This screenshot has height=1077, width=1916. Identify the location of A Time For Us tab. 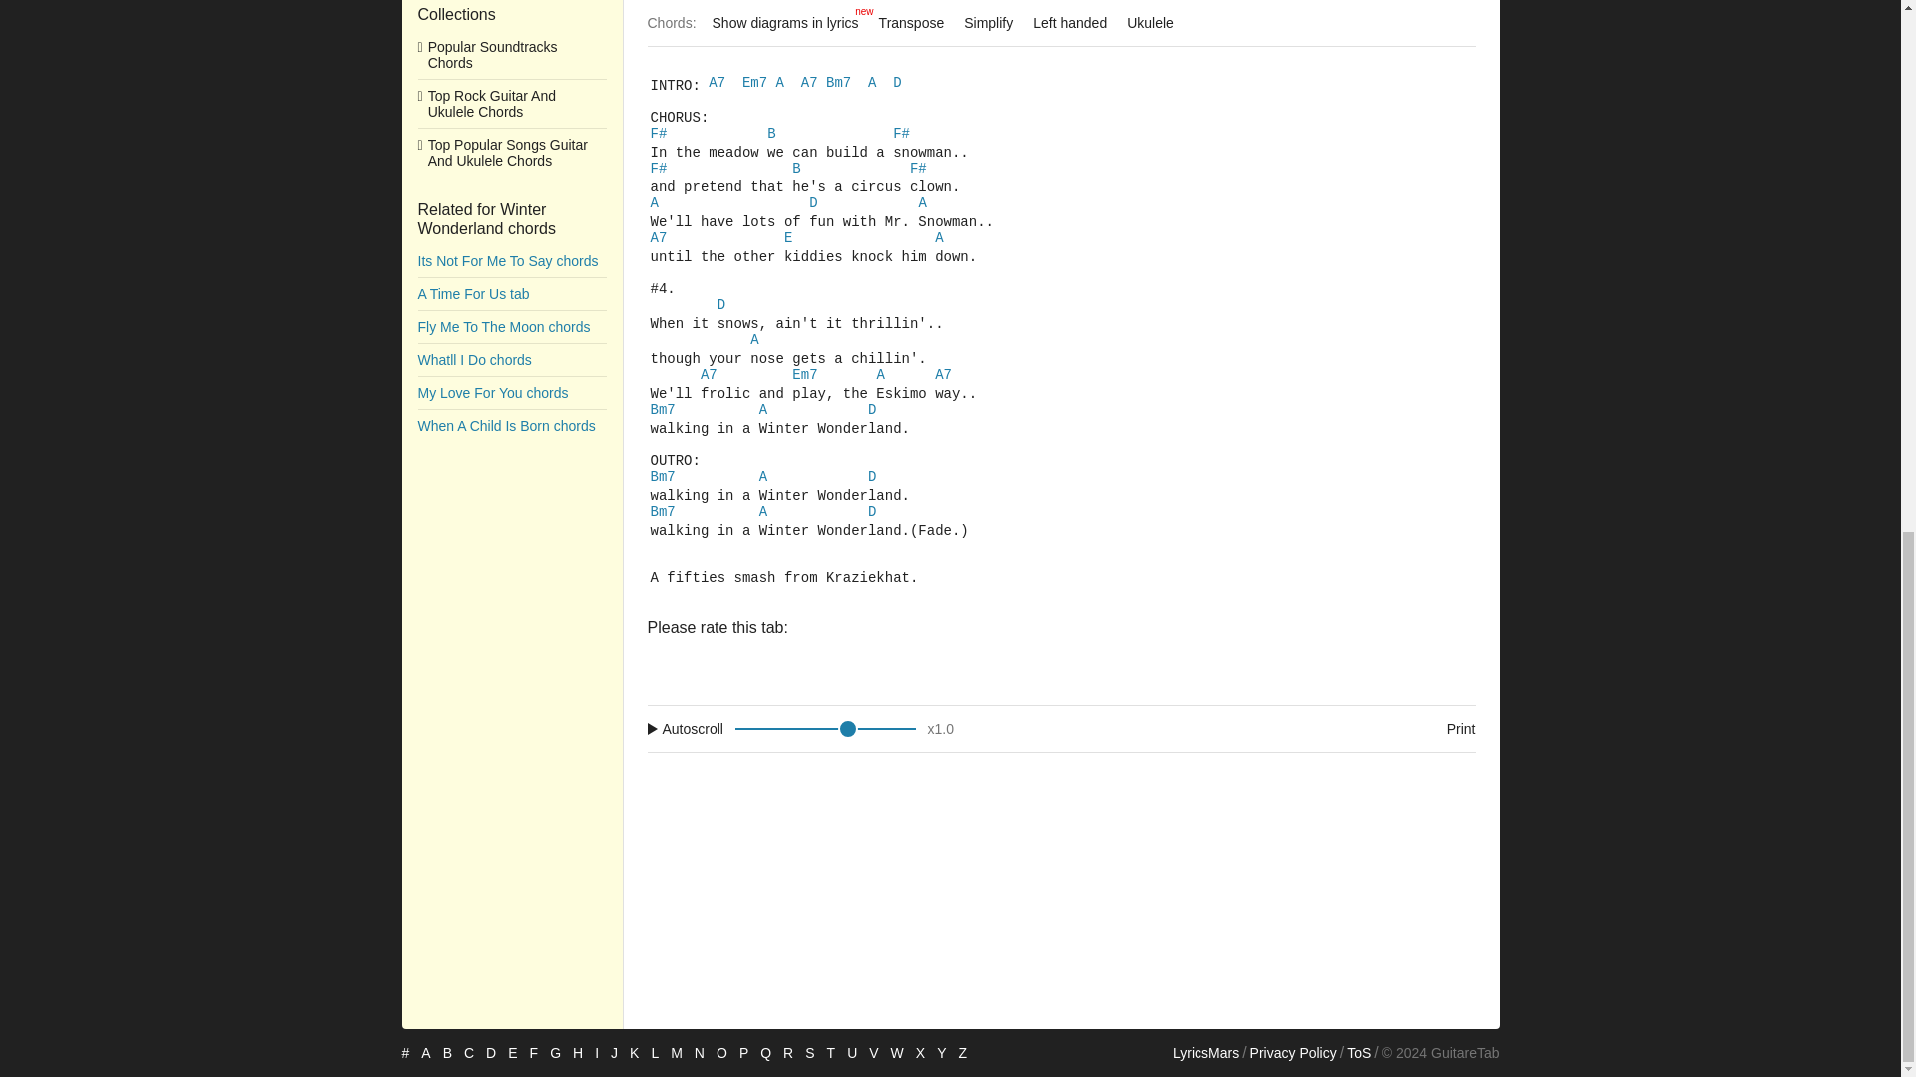
(940, 7).